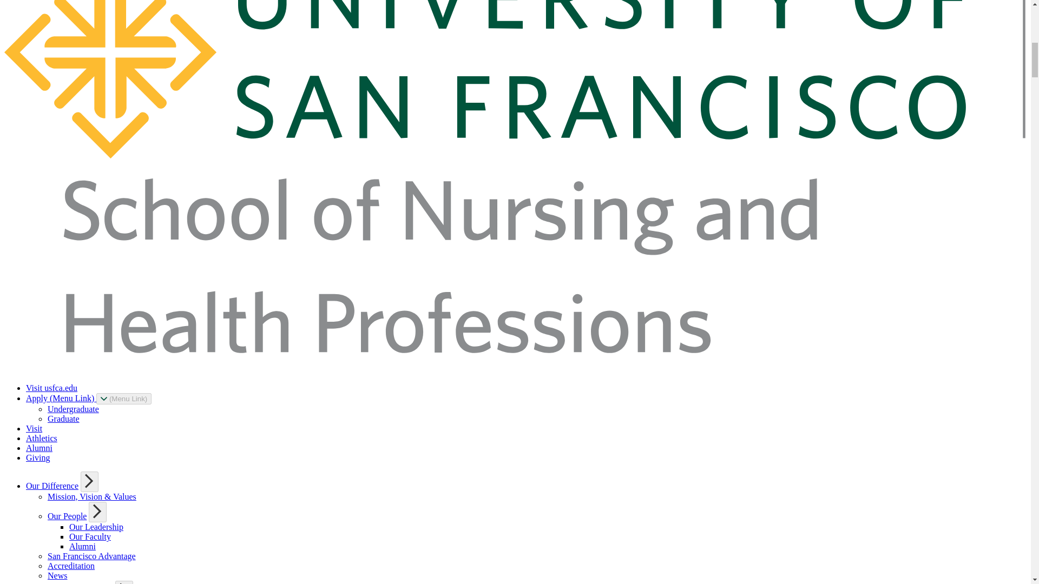 The width and height of the screenshot is (1039, 584). What do you see at coordinates (71, 566) in the screenshot?
I see `Accreditation` at bounding box center [71, 566].